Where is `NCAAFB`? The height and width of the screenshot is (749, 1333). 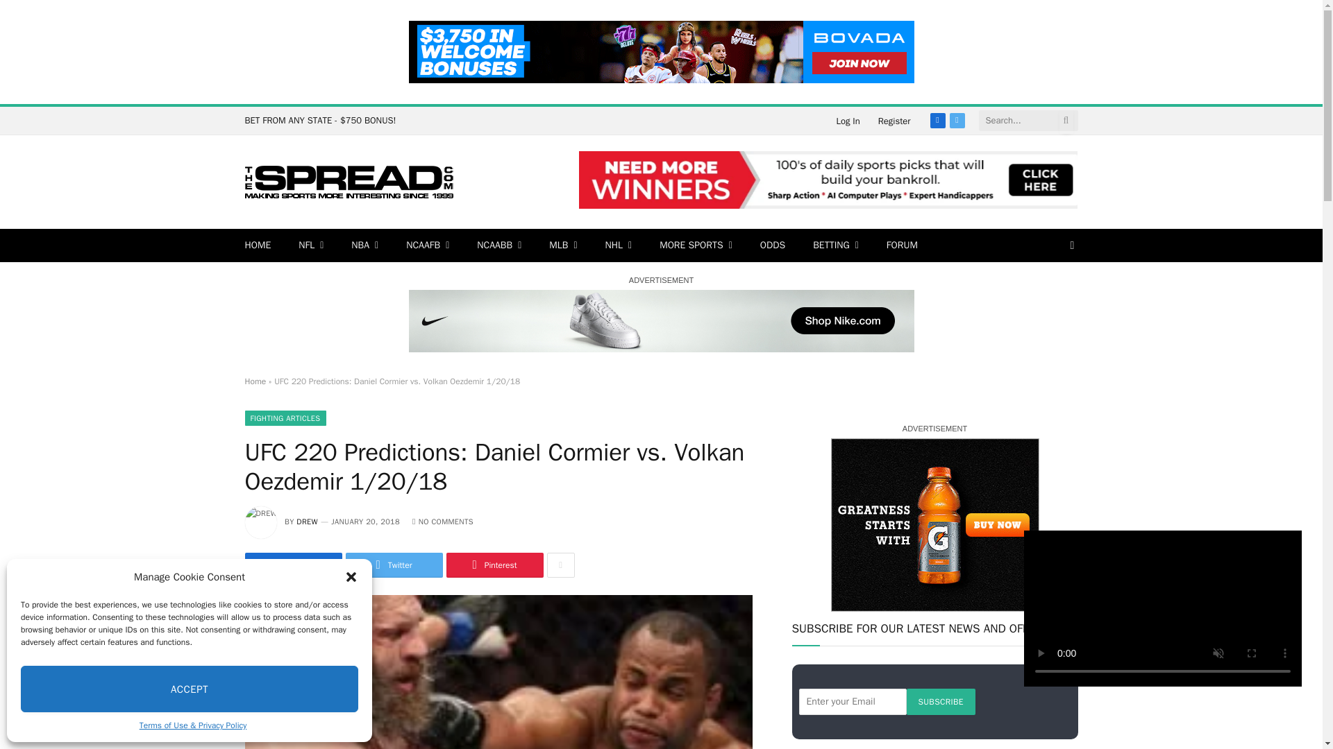 NCAAFB is located at coordinates (427, 246).